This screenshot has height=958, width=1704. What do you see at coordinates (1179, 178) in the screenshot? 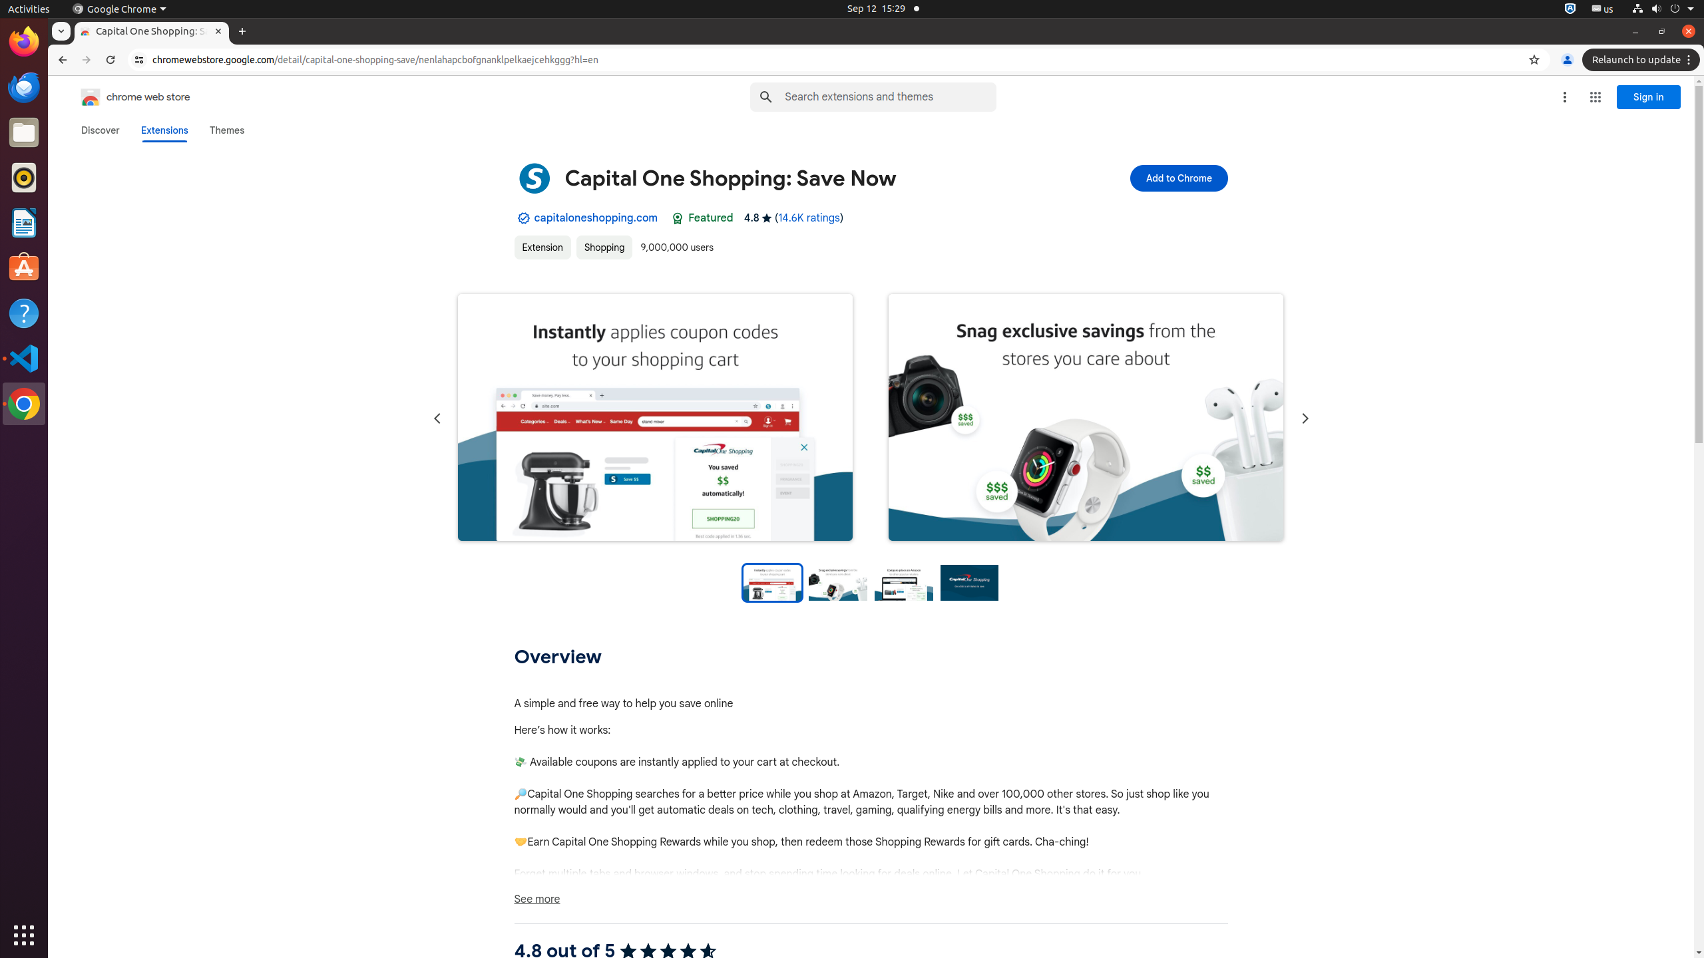
I see `Add to Chrome` at bounding box center [1179, 178].